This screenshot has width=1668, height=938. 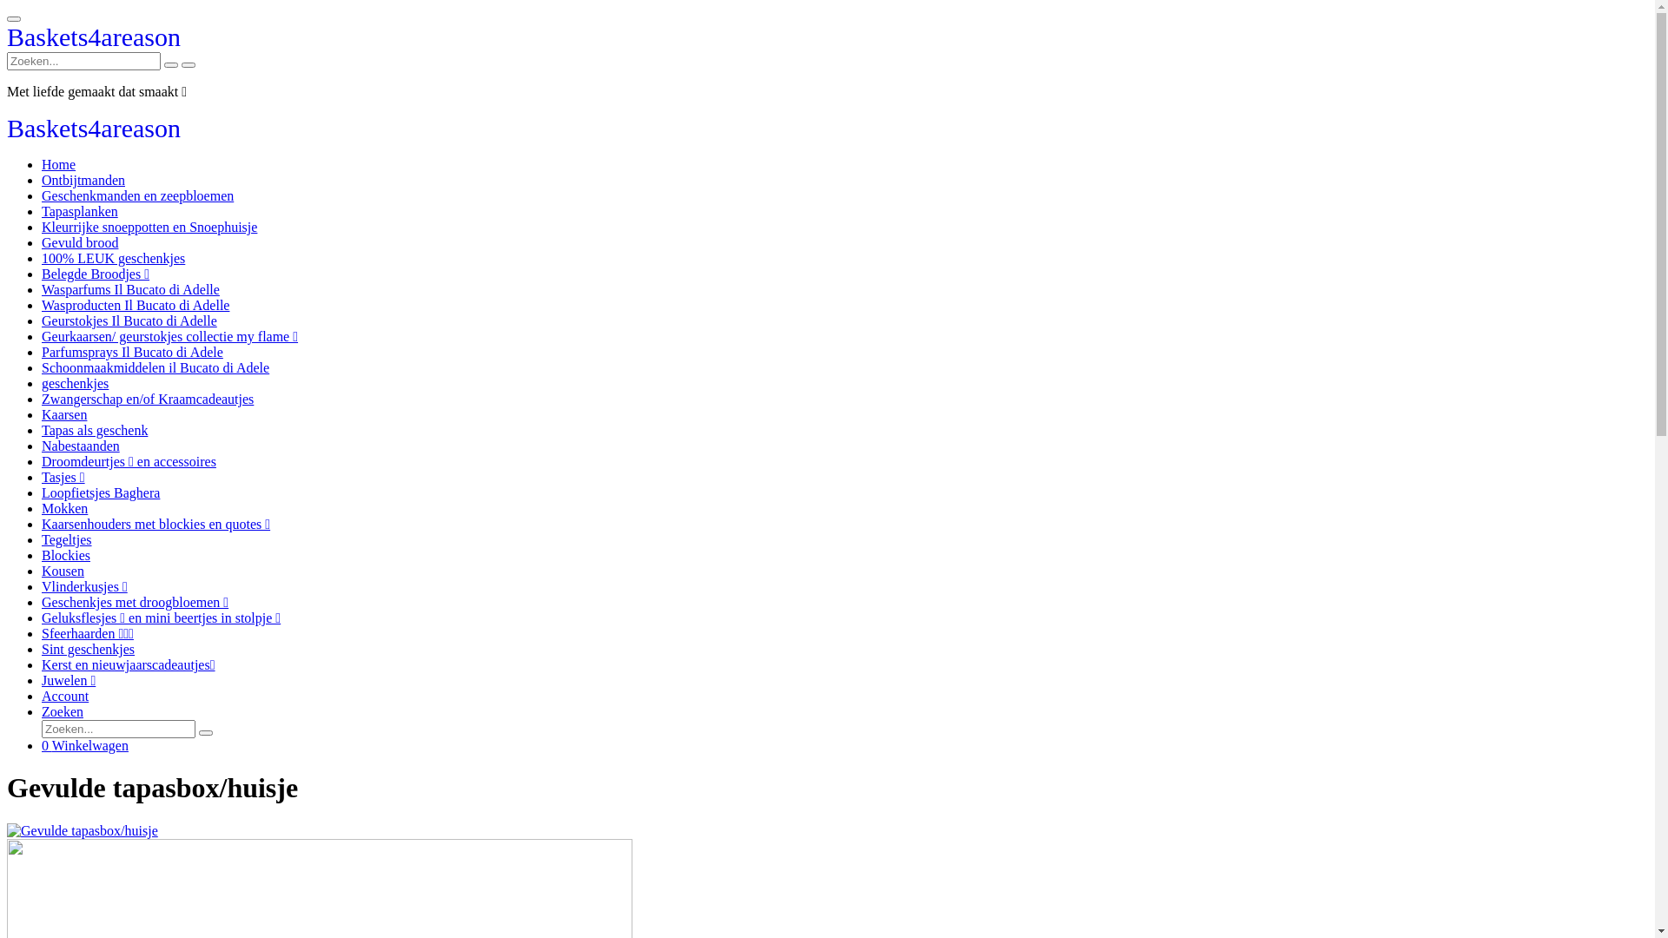 What do you see at coordinates (65, 697) in the screenshot?
I see `Account` at bounding box center [65, 697].